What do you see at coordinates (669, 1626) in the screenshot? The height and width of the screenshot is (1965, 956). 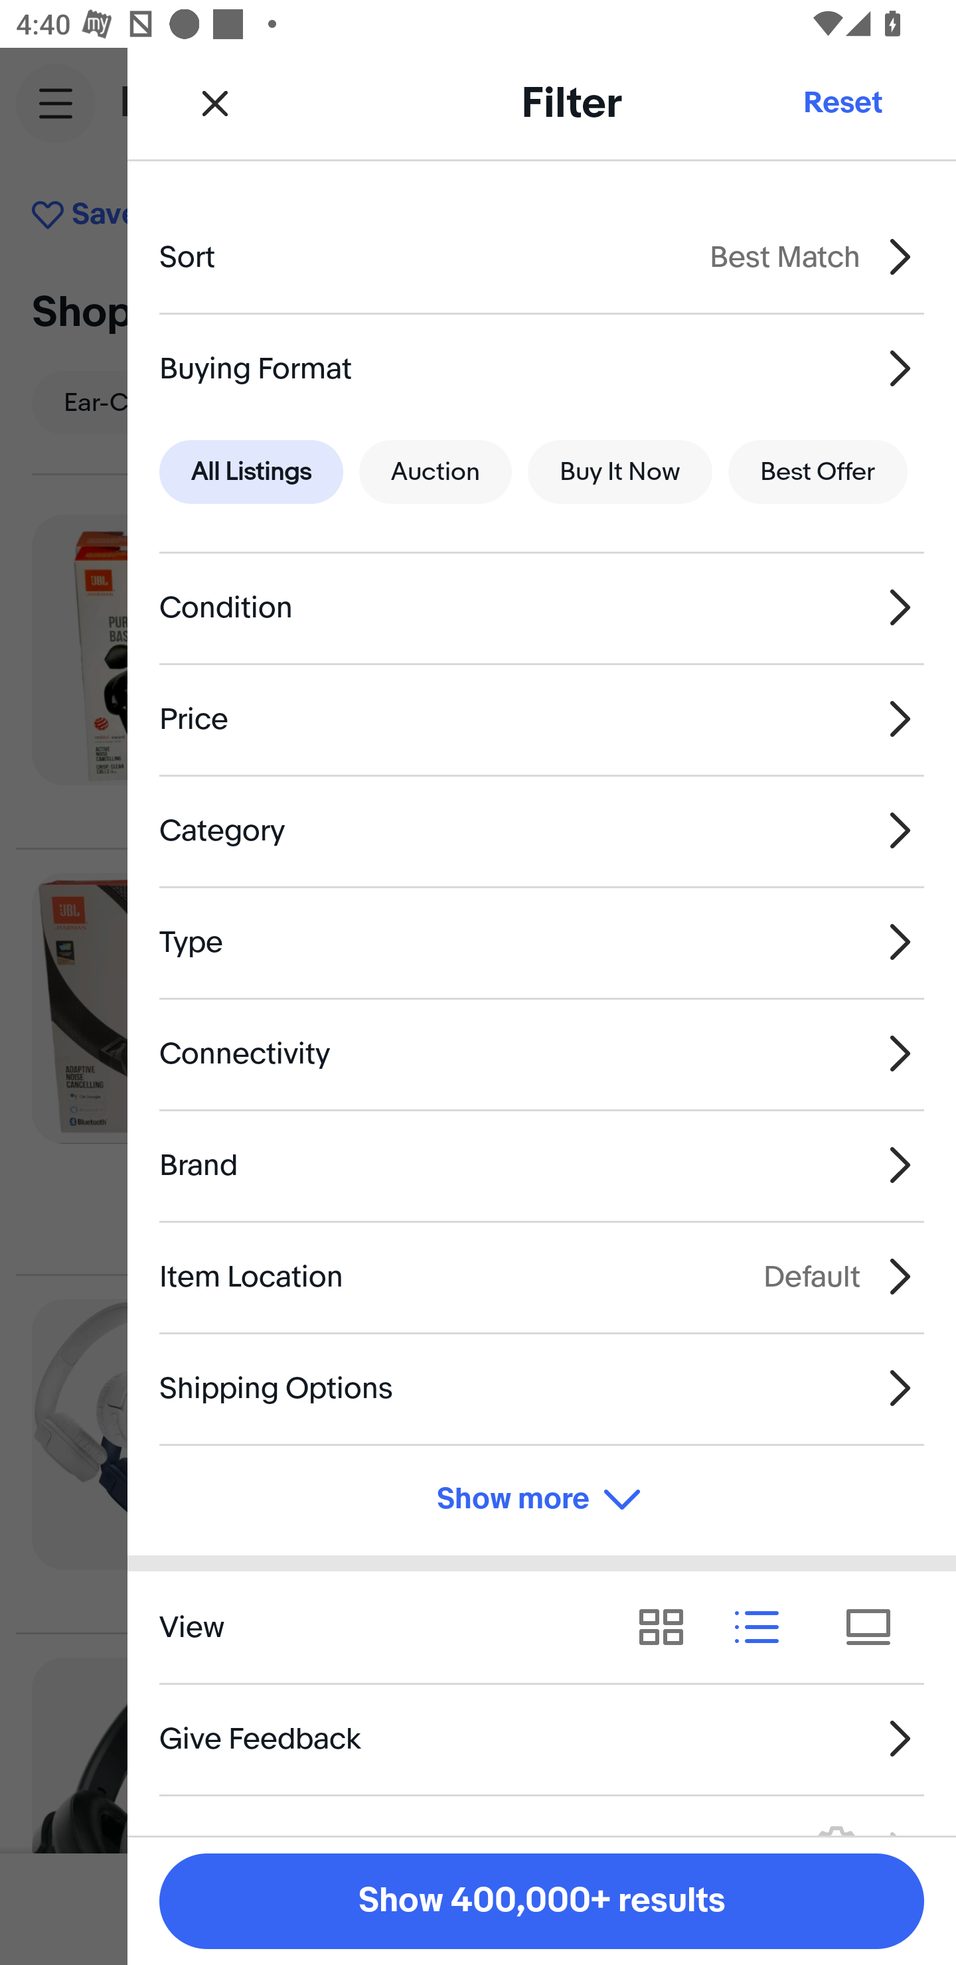 I see `View results as grid` at bounding box center [669, 1626].